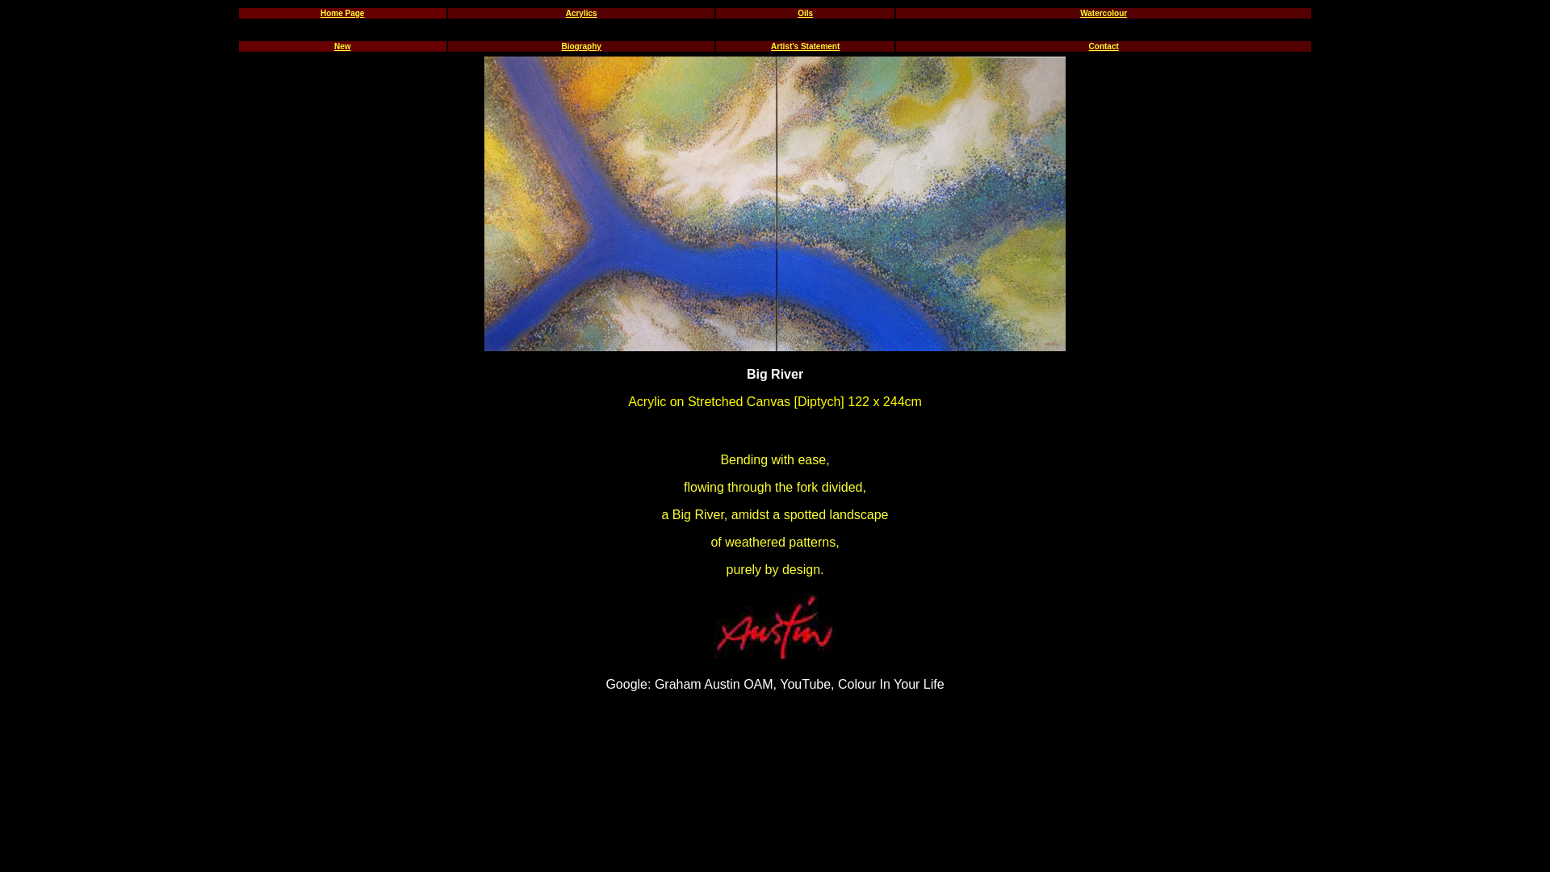  Describe the element at coordinates (1104, 13) in the screenshot. I see `Watercolour` at that location.